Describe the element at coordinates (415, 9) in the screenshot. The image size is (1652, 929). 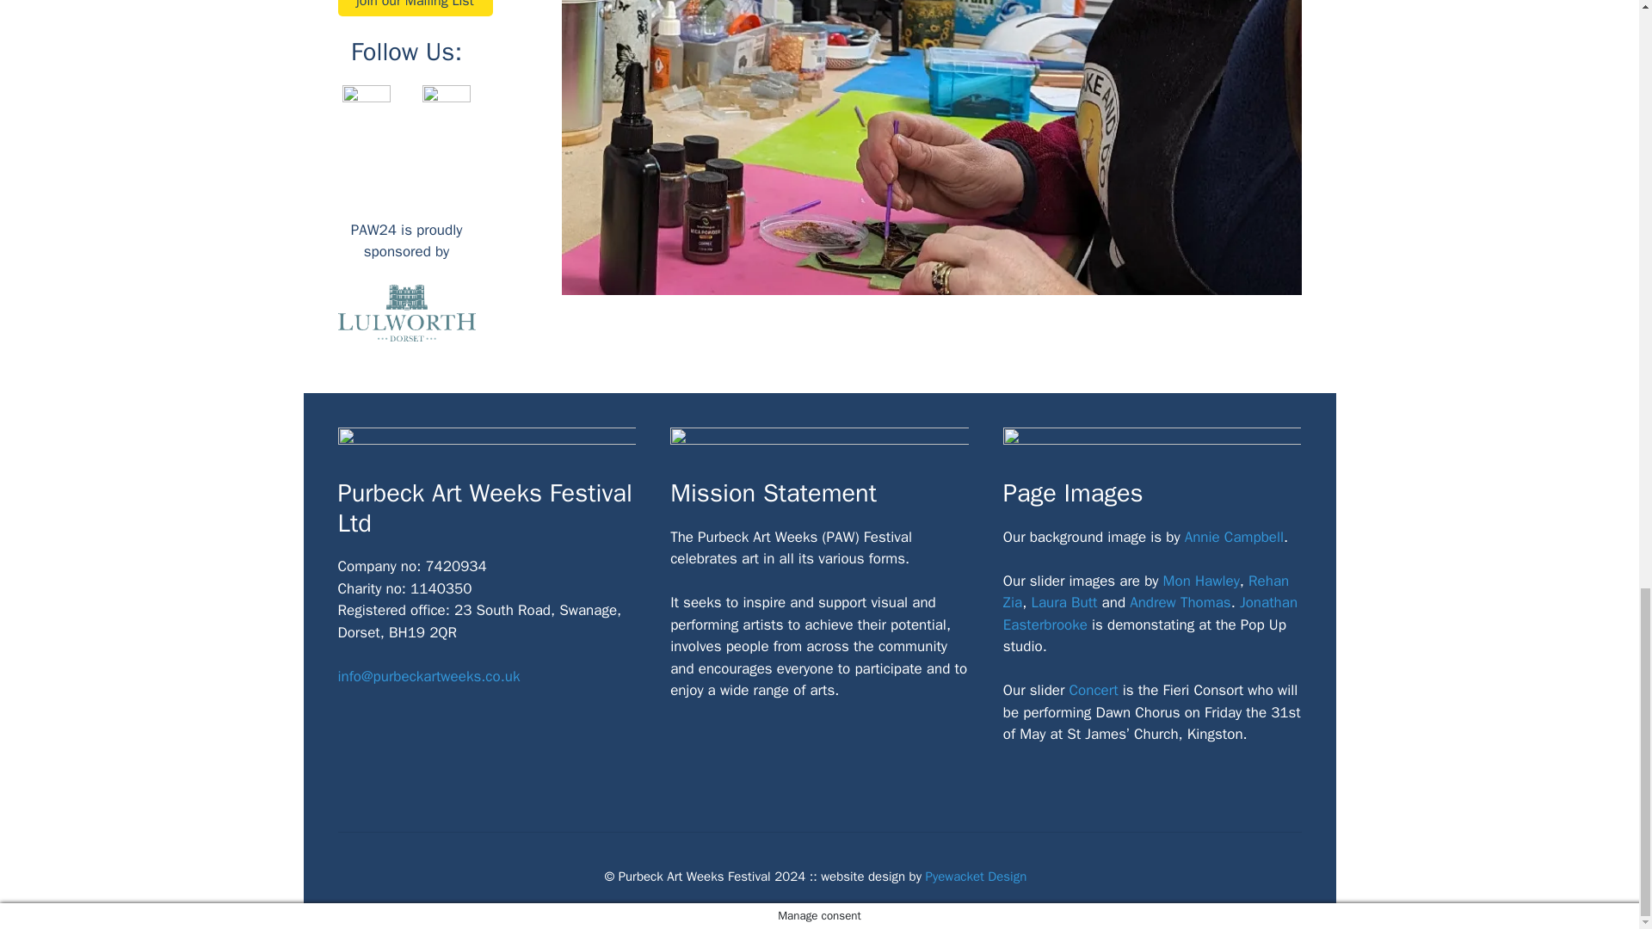
I see `join our Mailing List` at that location.